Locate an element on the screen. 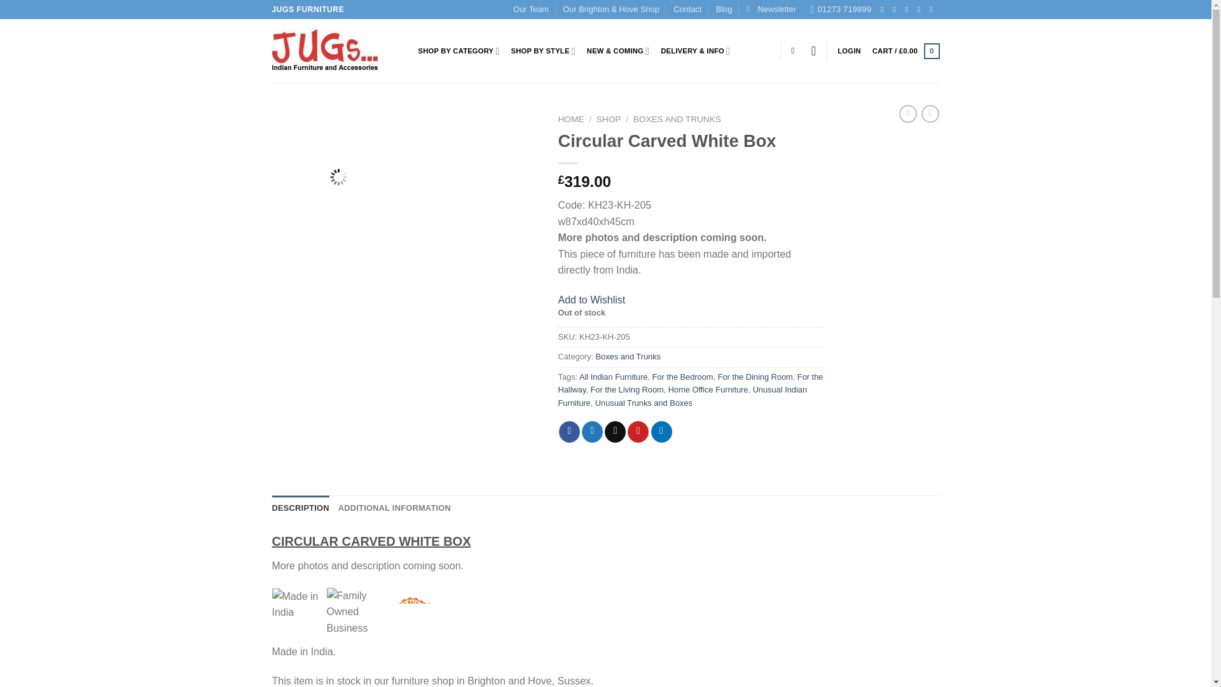 This screenshot has width=1221, height=687. Cart is located at coordinates (906, 51).